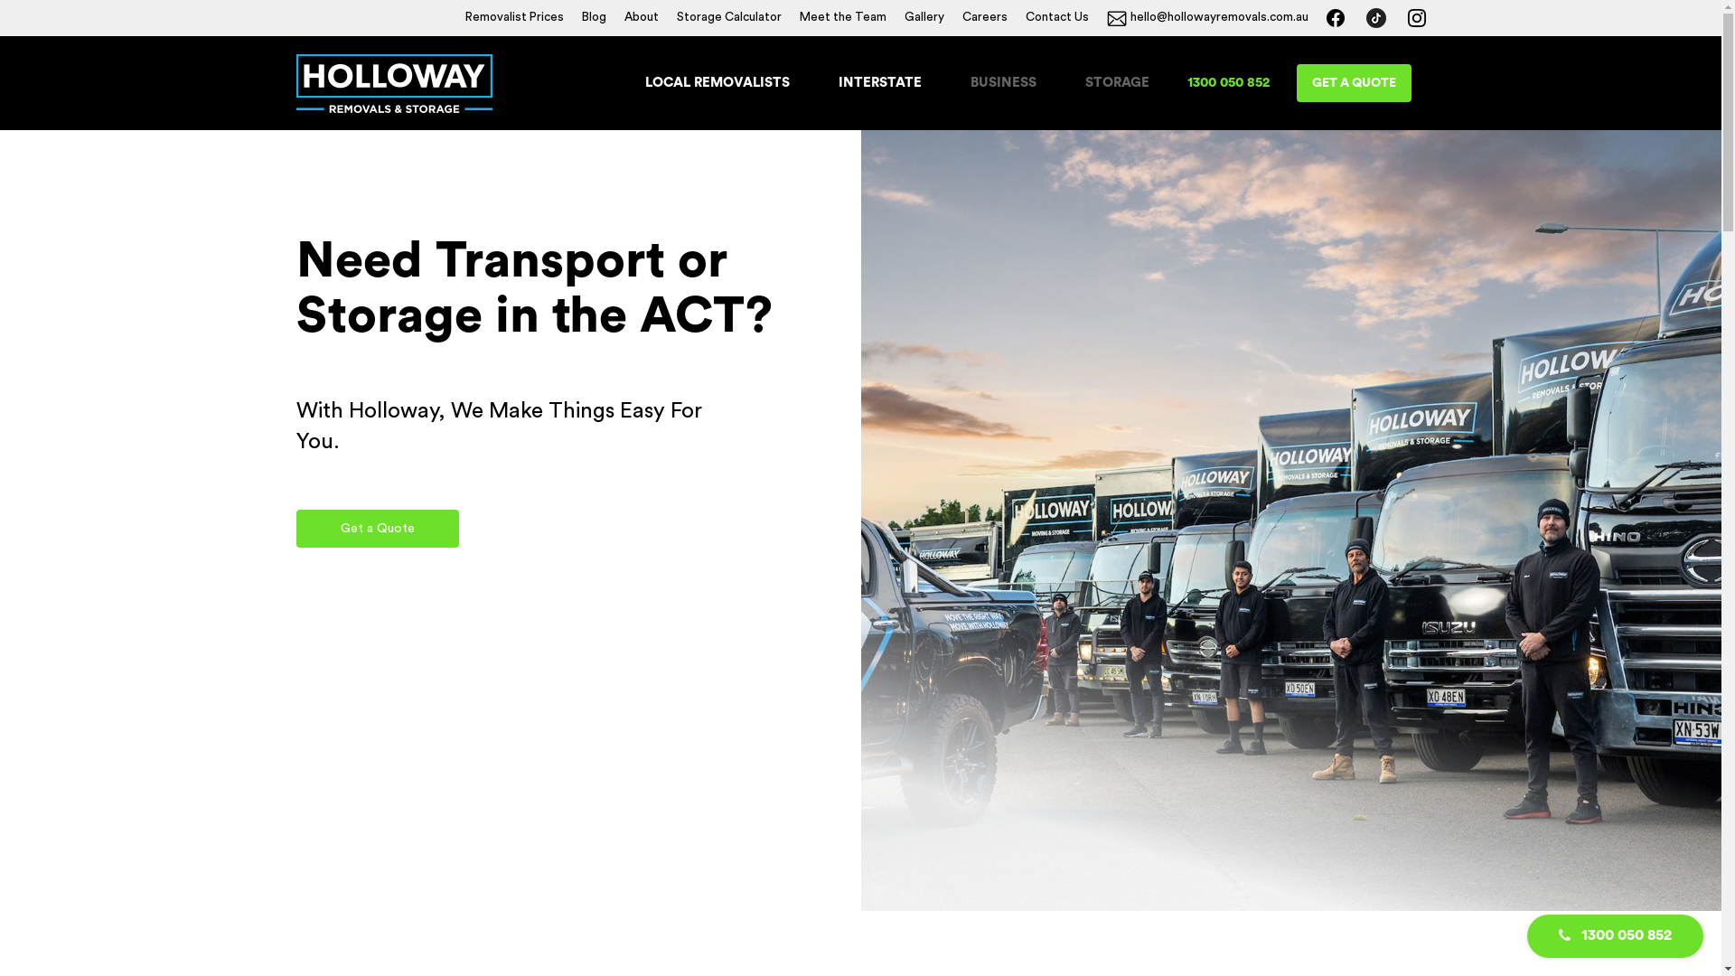  I want to click on STORAGE, so click(1117, 83).